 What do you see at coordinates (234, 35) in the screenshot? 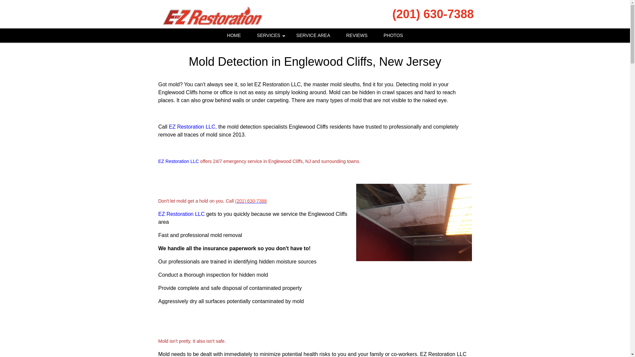
I see `HOME` at bounding box center [234, 35].